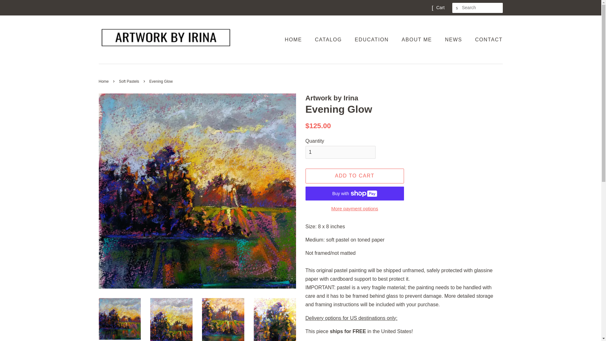  Describe the element at coordinates (104, 81) in the screenshot. I see `Back to the frontpage` at that location.